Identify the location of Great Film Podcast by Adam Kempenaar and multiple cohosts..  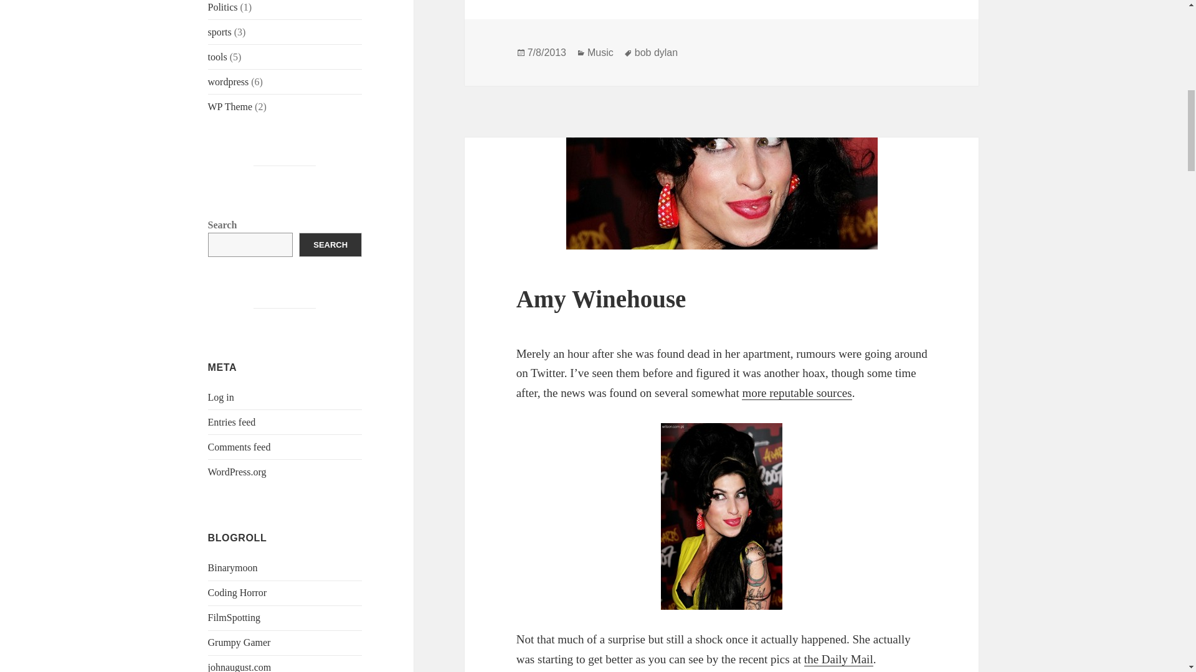
(234, 617).